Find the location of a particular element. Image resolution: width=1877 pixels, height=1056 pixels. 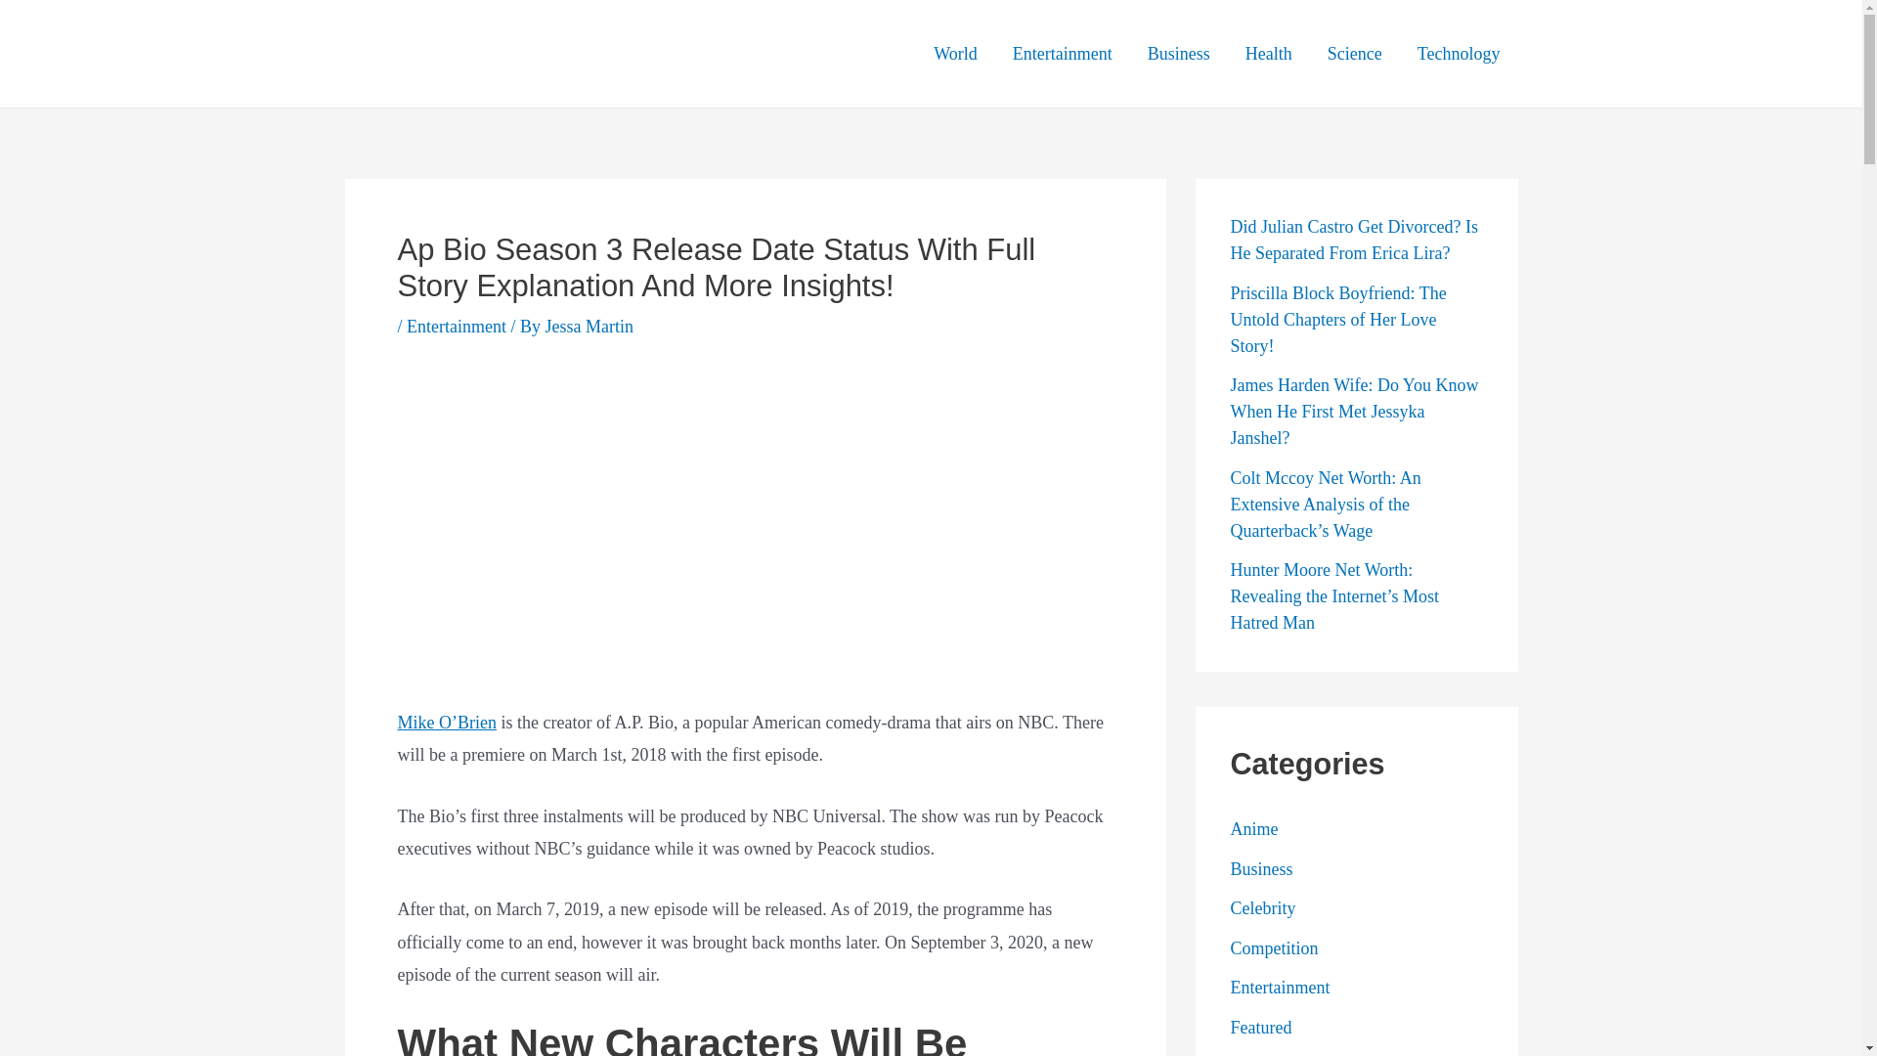

View all posts by Jessa Martin is located at coordinates (589, 327).